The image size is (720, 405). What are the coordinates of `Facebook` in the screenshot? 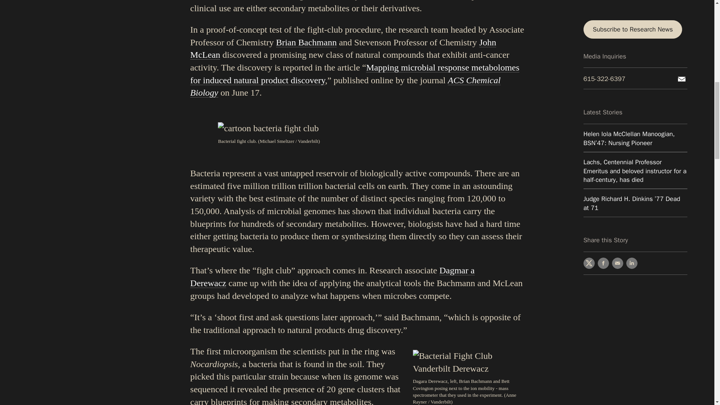 It's located at (603, 54).